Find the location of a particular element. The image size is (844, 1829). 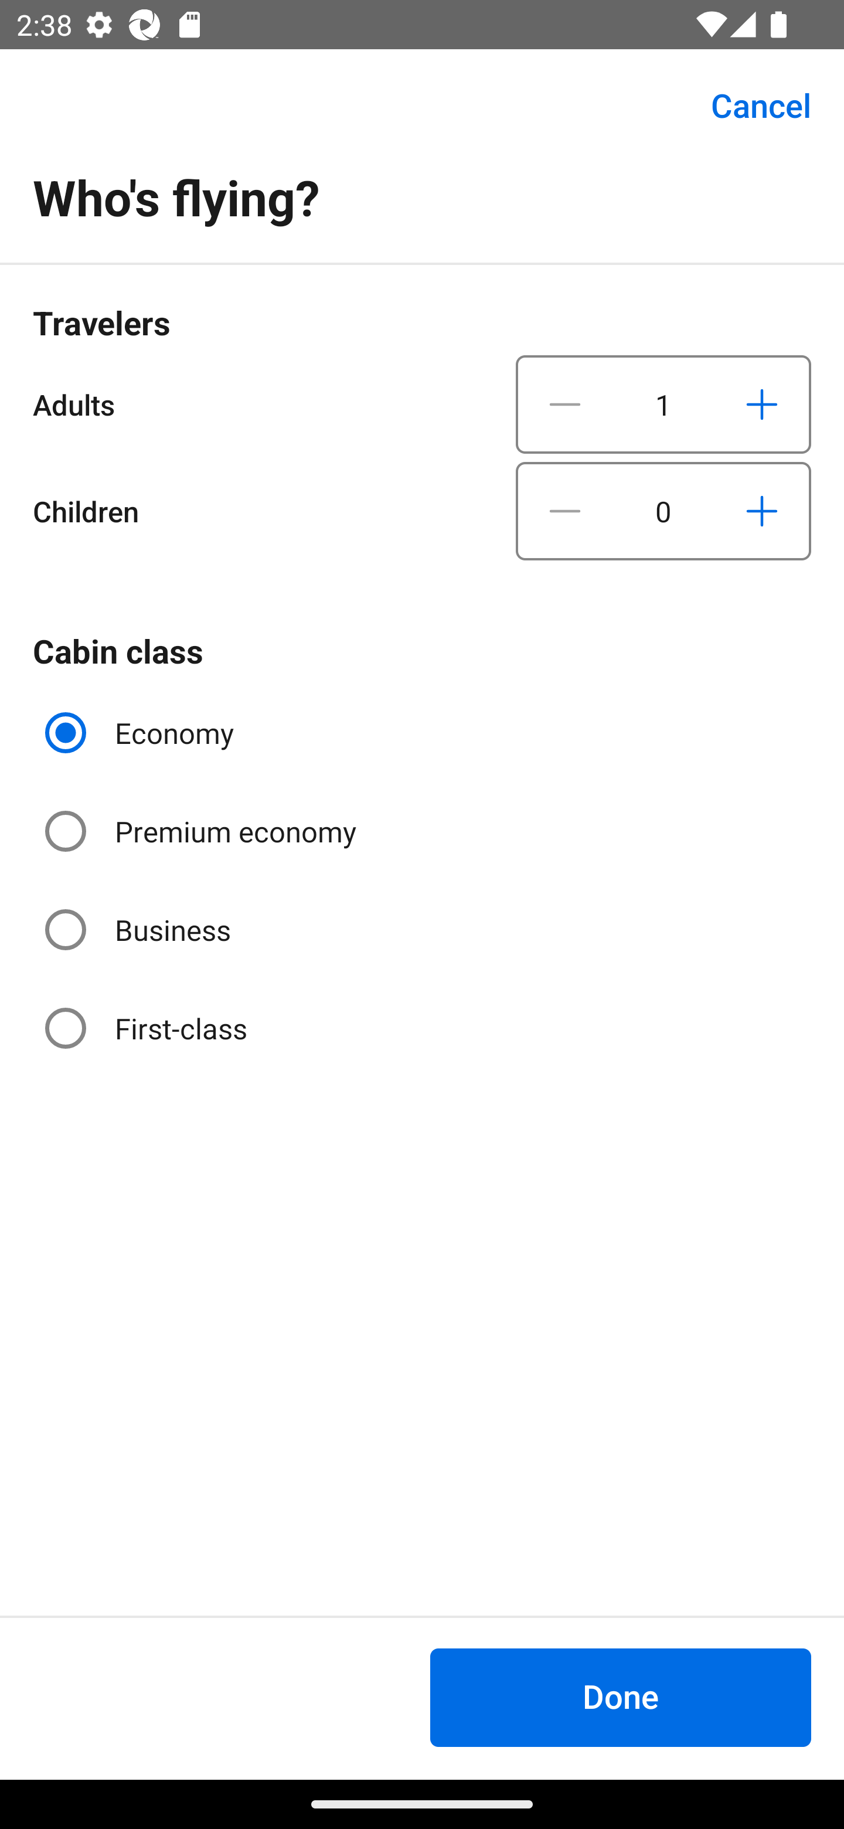

First-class is located at coordinates (148, 1028).